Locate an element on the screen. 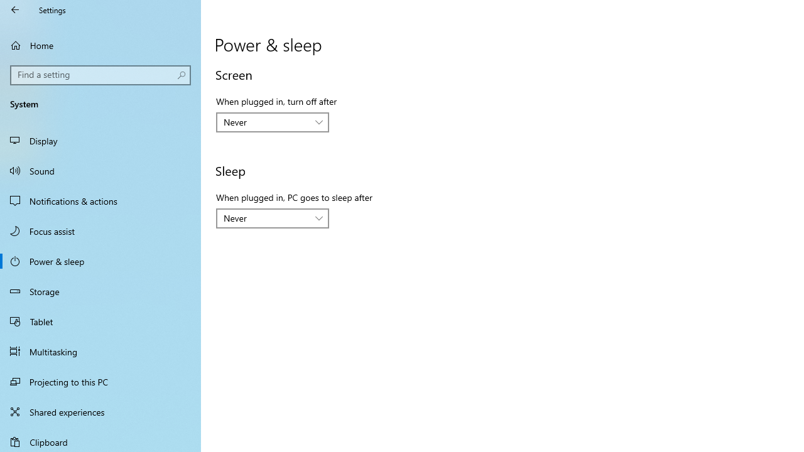 The height and width of the screenshot is (452, 804). When plugged in, PC goes to sleep after is located at coordinates (273, 218).